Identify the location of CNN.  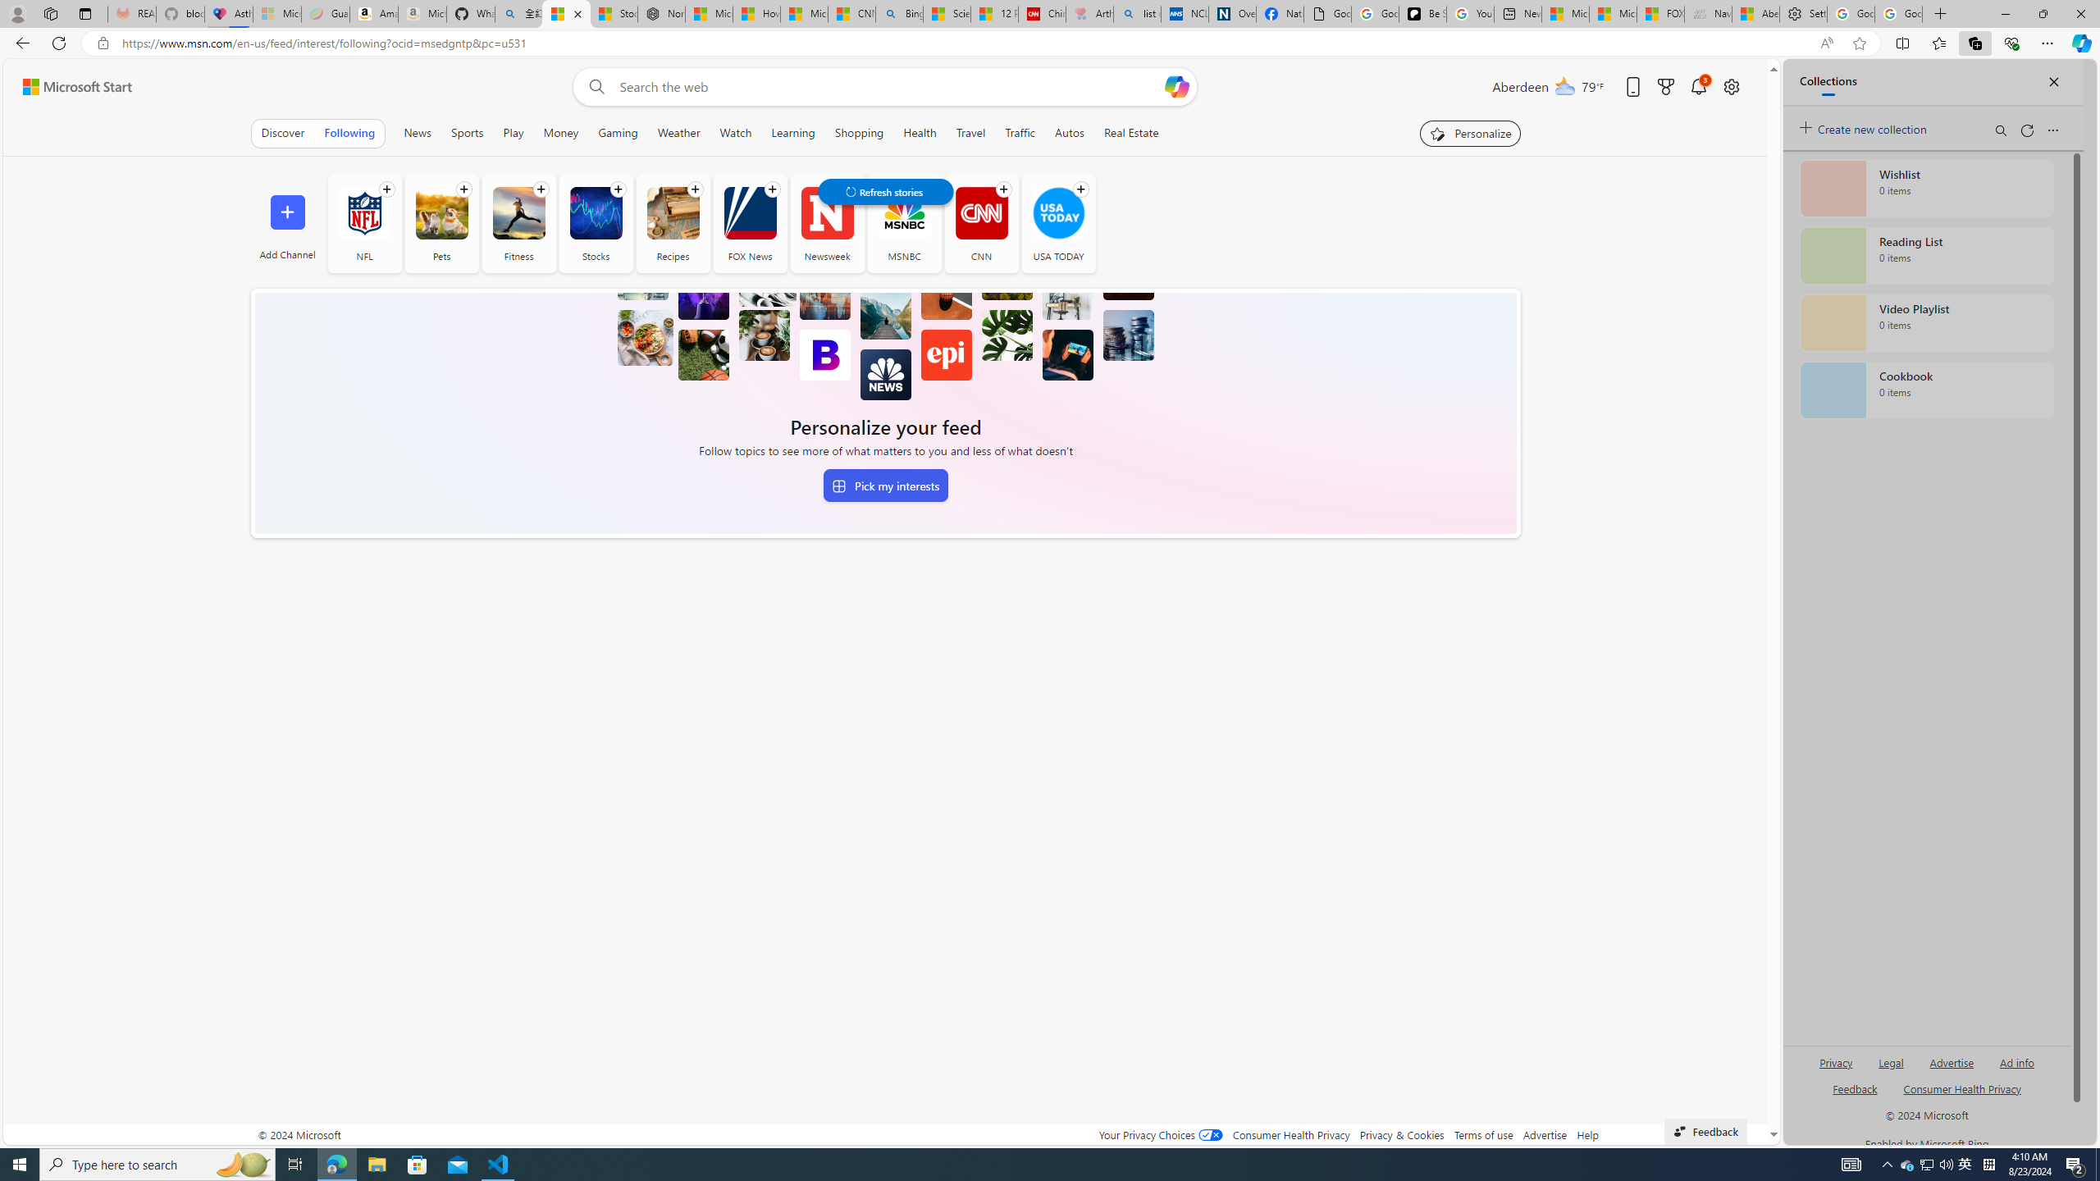
(981, 213).